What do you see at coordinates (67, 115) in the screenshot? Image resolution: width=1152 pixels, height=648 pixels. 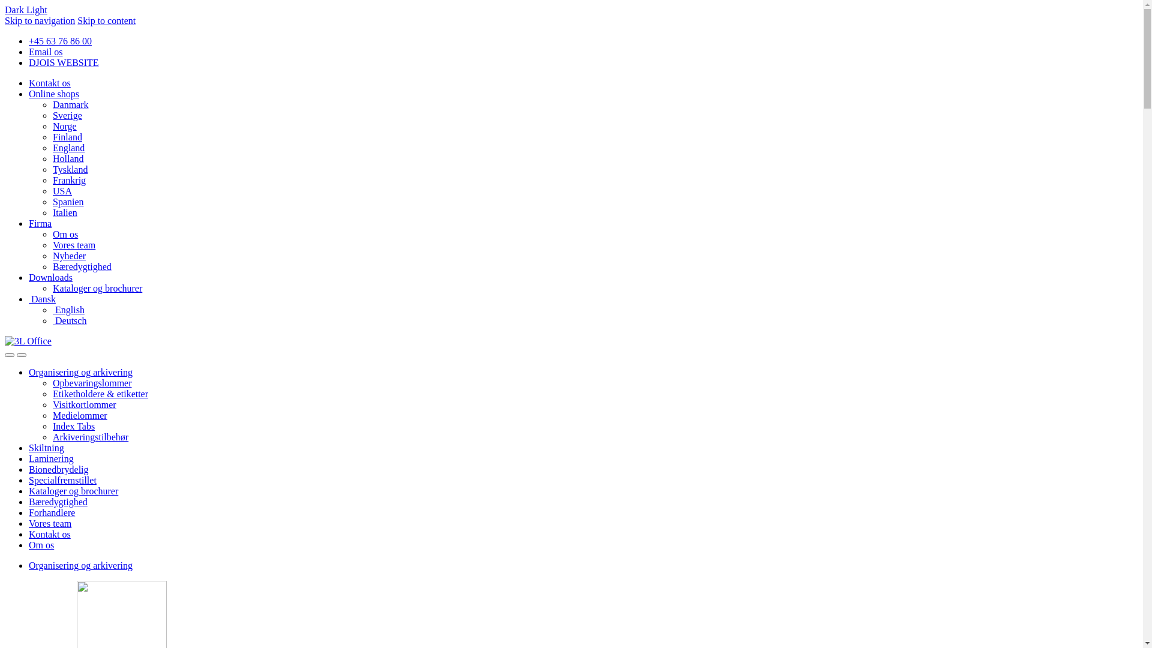 I see `Sverige` at bounding box center [67, 115].